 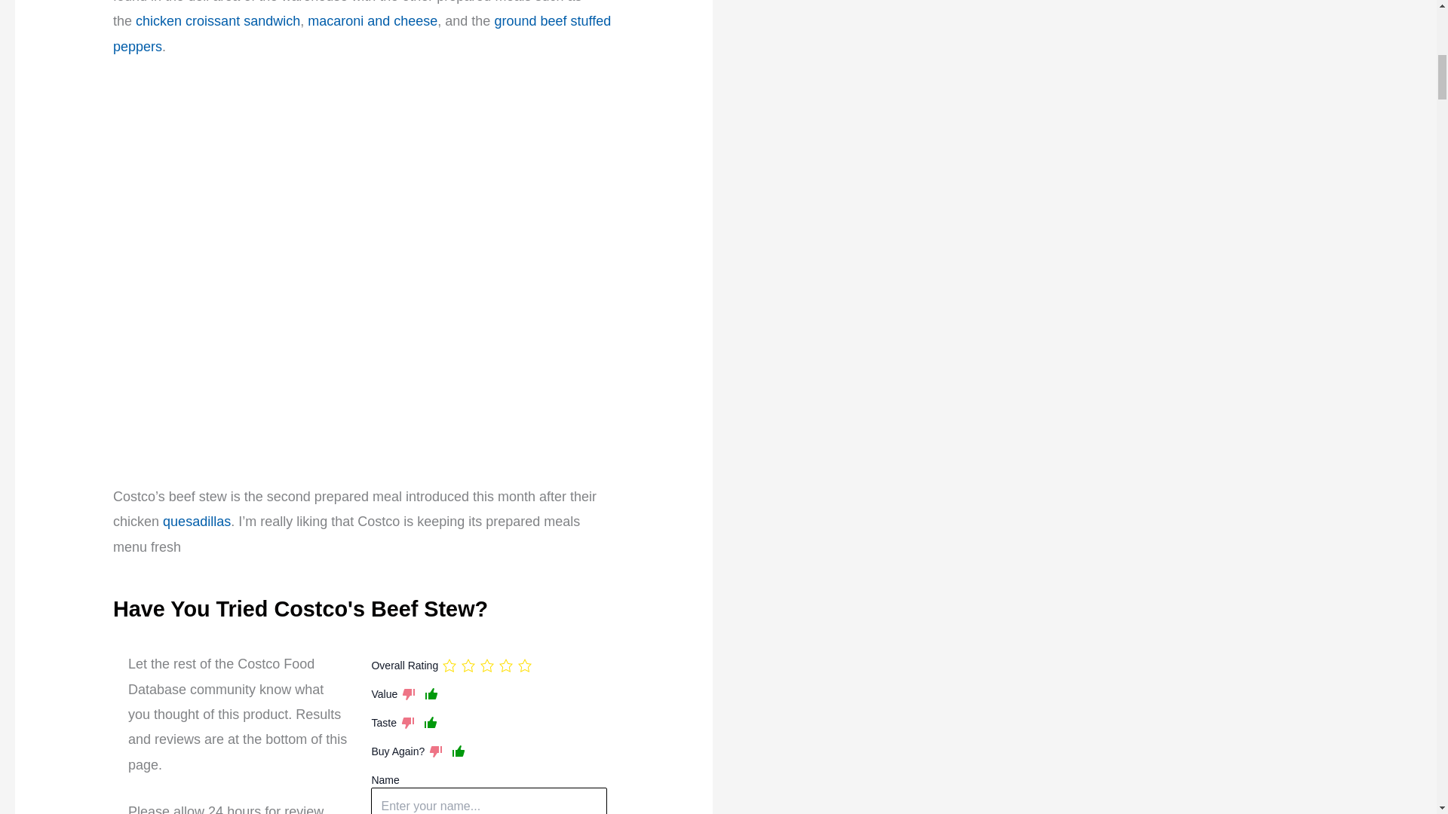 I want to click on thumbs down, so click(x=409, y=693).